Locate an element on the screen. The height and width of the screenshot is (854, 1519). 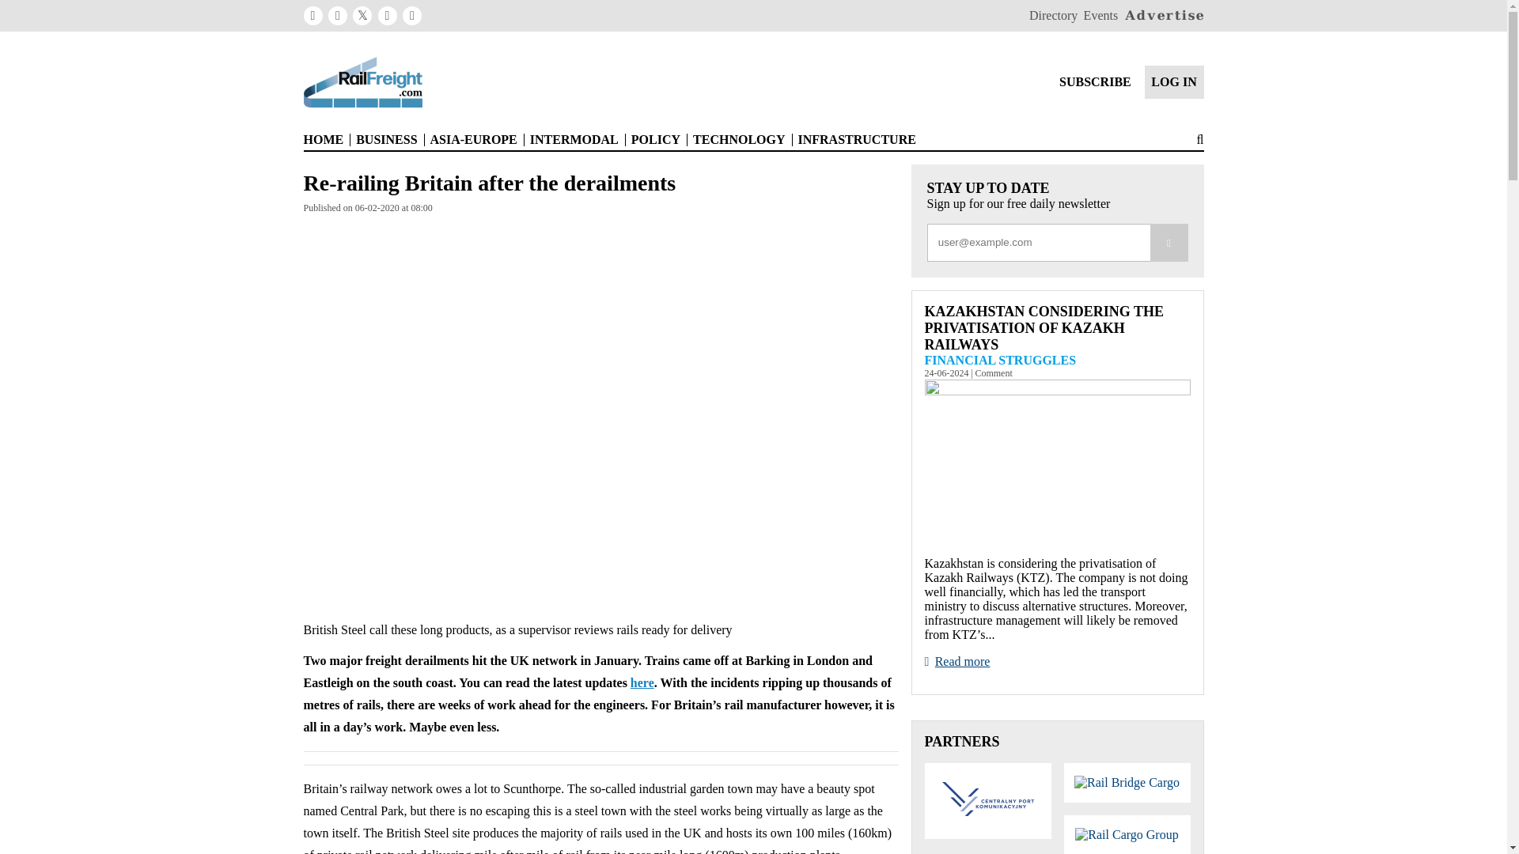
INTERMODAL is located at coordinates (574, 139).